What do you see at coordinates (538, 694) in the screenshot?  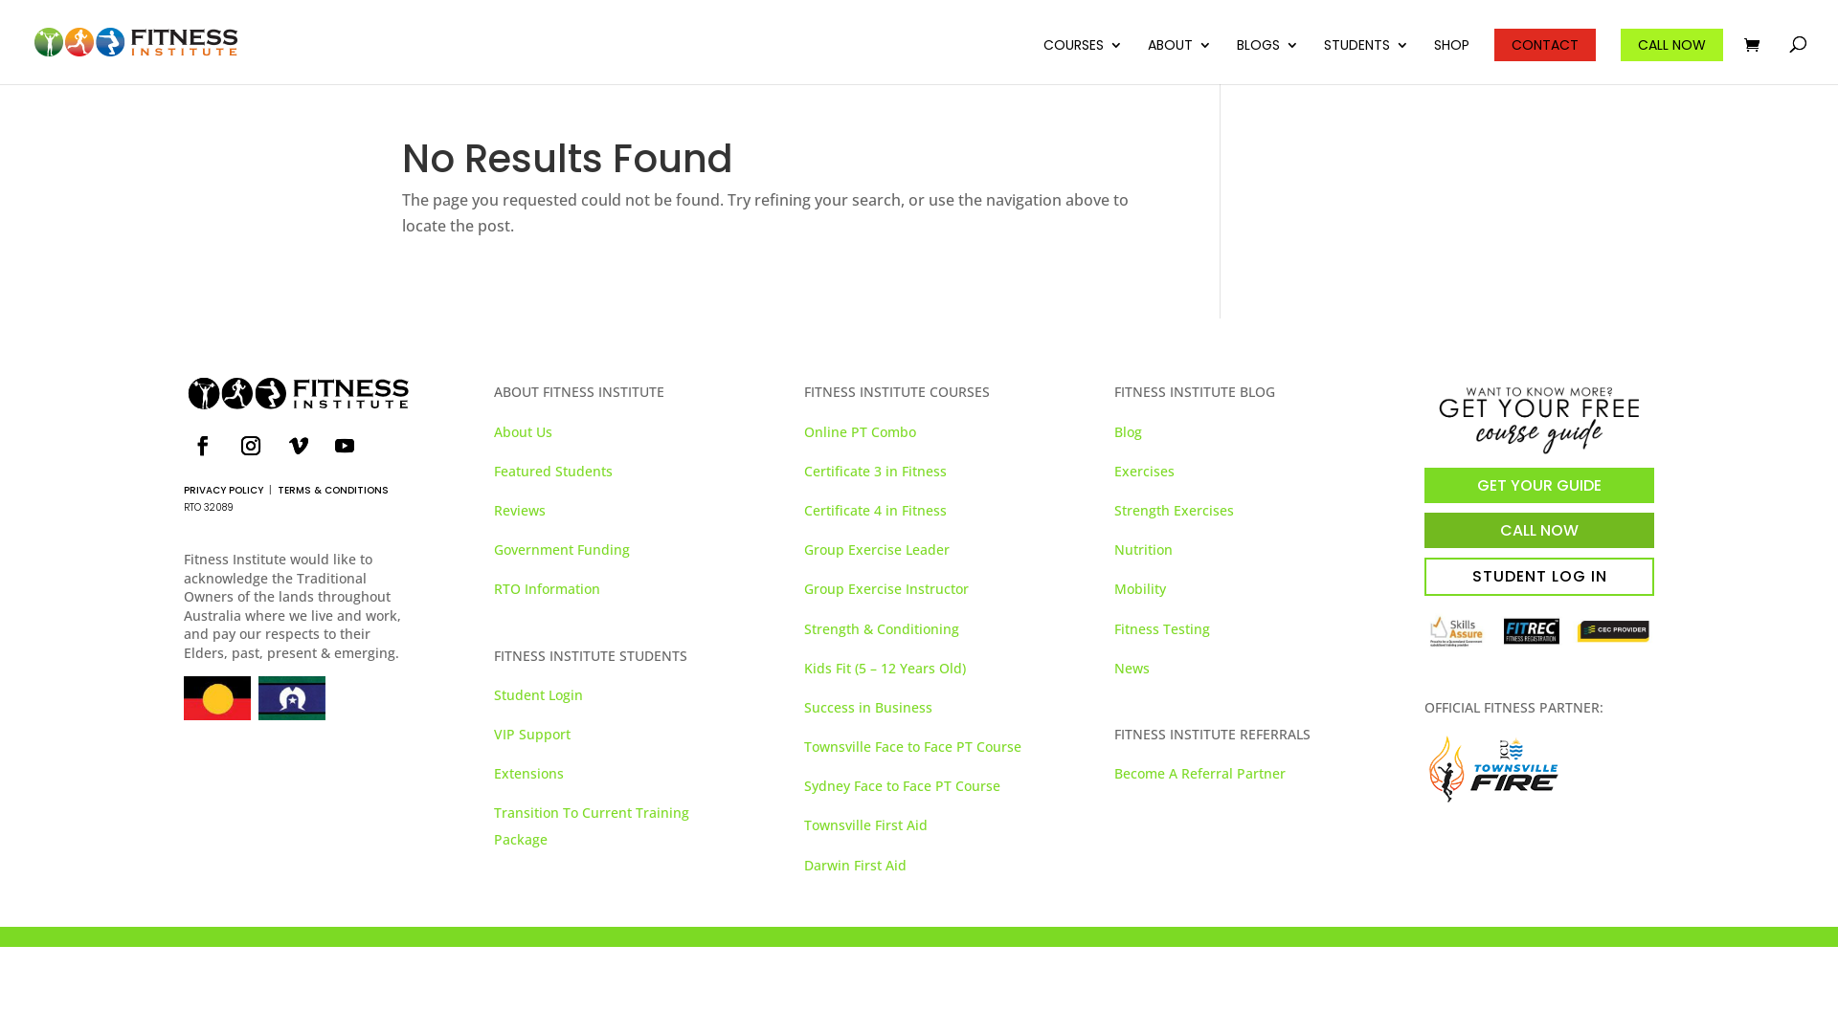 I see `Student Login` at bounding box center [538, 694].